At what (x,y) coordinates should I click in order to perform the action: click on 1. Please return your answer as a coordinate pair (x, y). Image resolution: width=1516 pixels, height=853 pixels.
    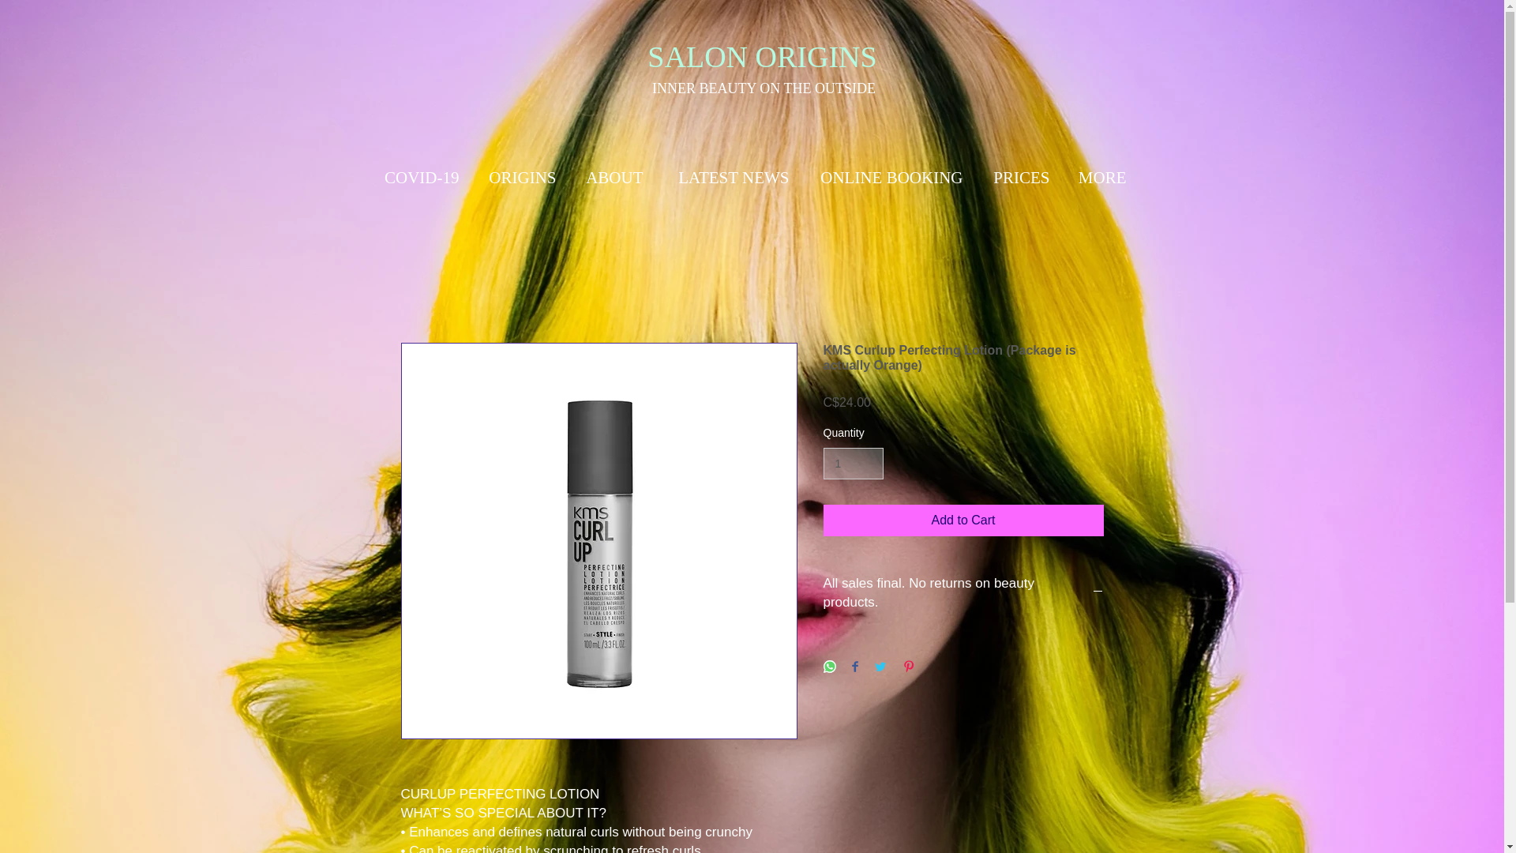
    Looking at the image, I should click on (853, 464).